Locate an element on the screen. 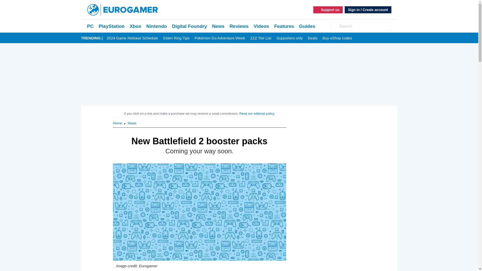 This screenshot has height=271, width=482. Xbox is located at coordinates (135, 26).